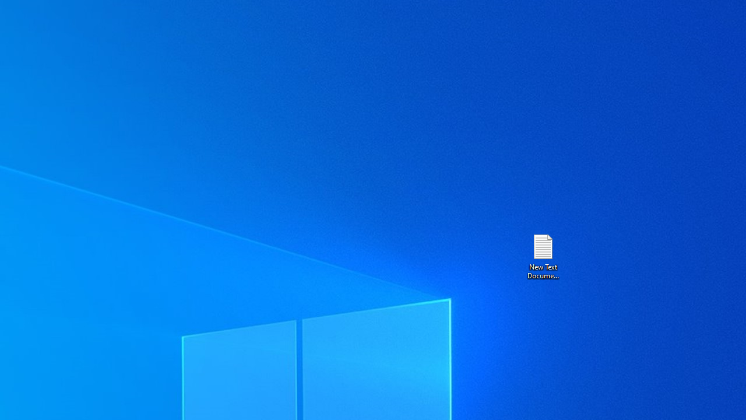 This screenshot has width=746, height=420. I want to click on New Text Document (2), so click(543, 256).